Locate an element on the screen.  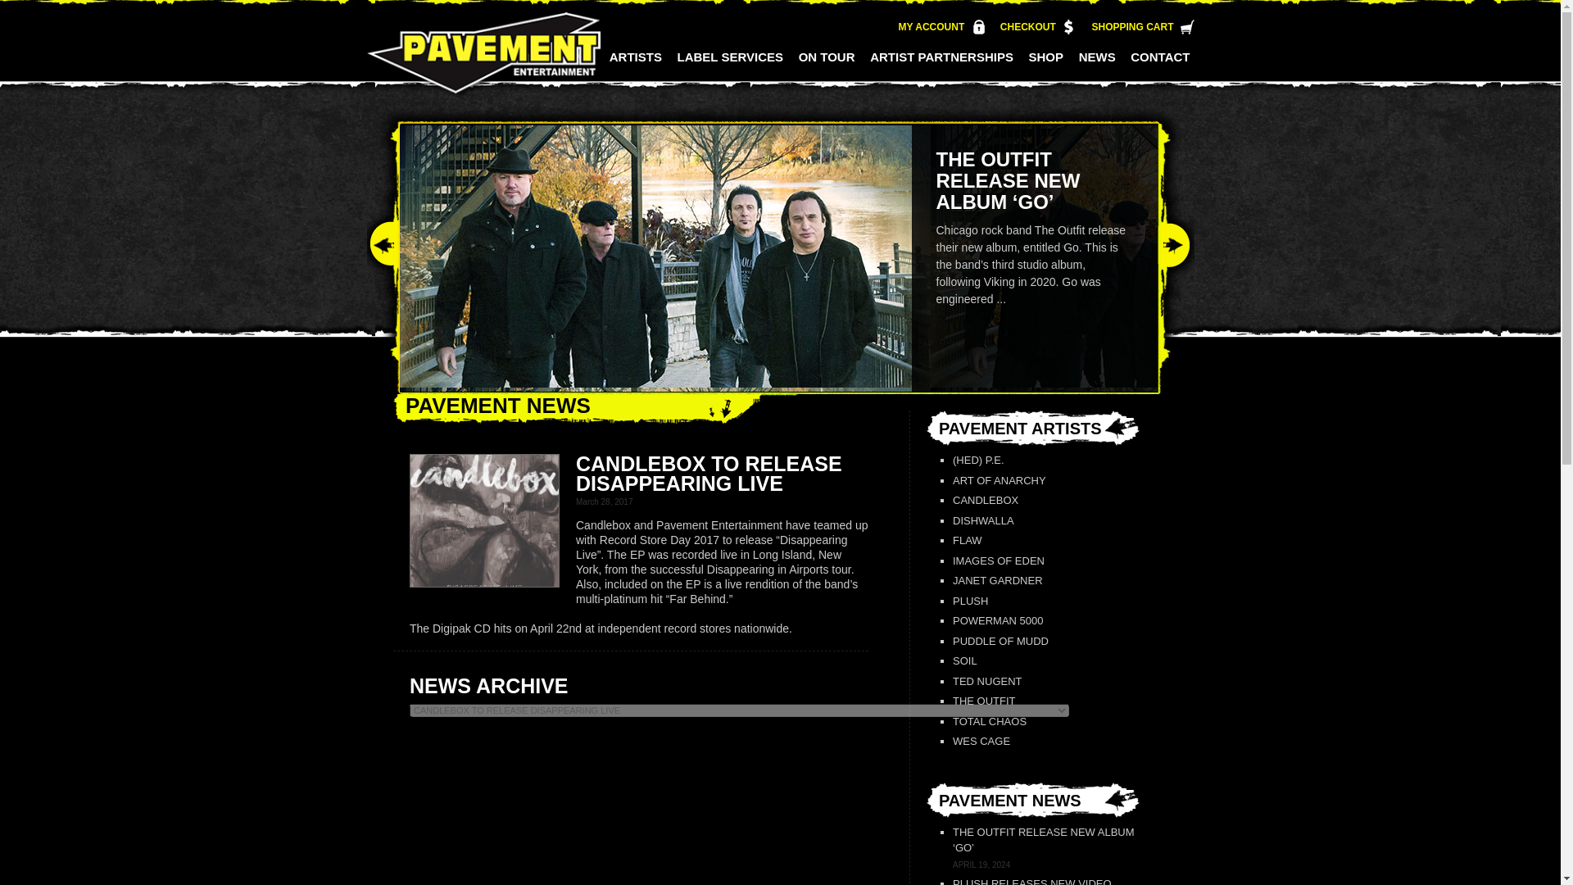
Dishwalla is located at coordinates (1045, 521).